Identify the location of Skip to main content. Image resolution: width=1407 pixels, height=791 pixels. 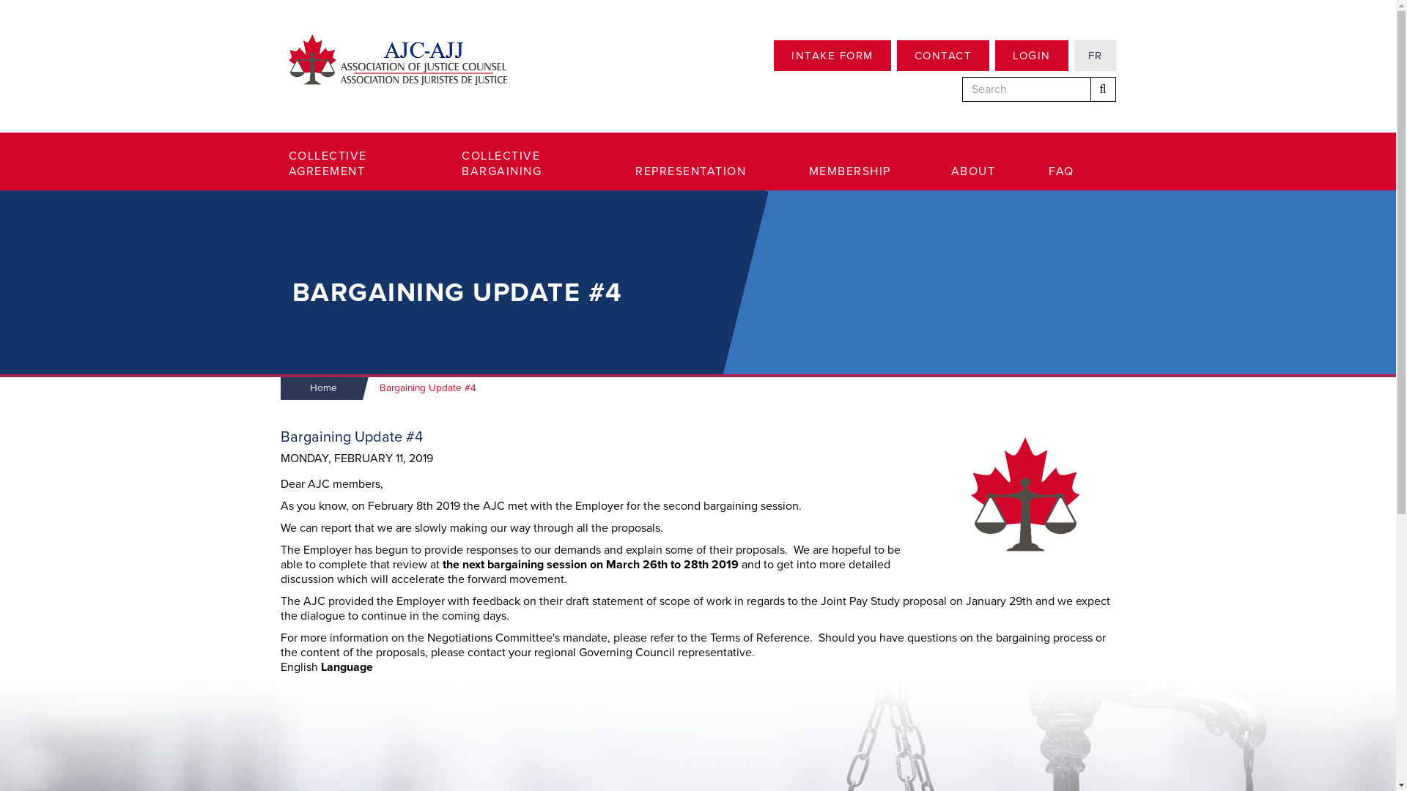
(0, 0).